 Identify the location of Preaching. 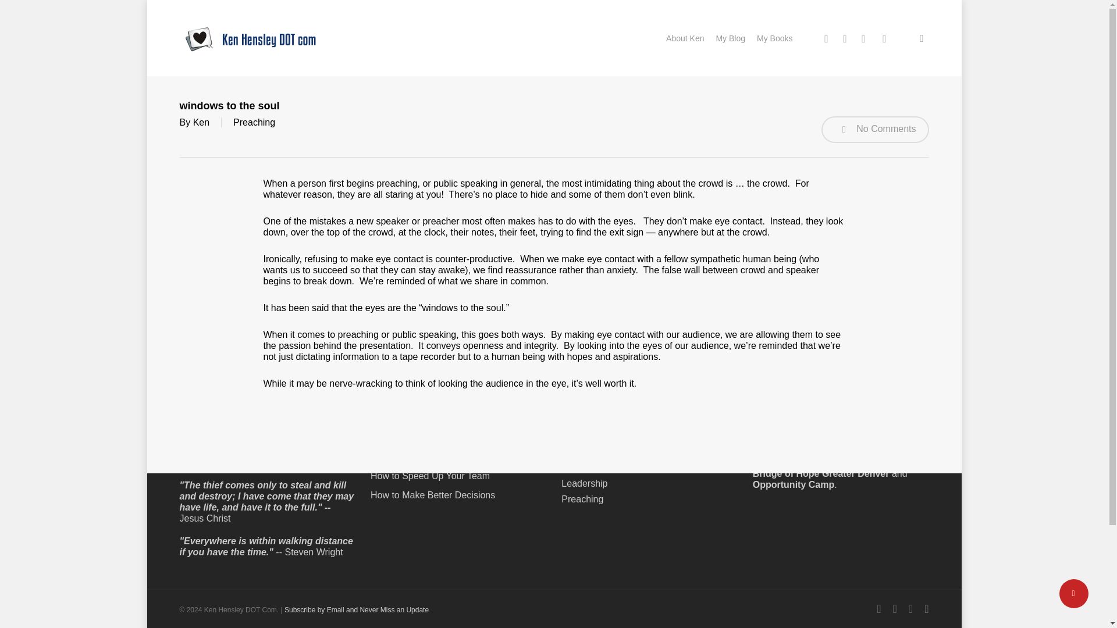
(254, 122).